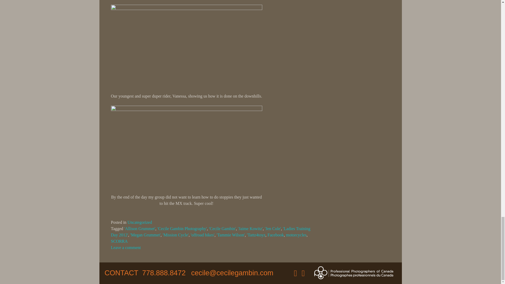 The image size is (505, 284). I want to click on 'Ladies Training Day 2012', so click(211, 231).